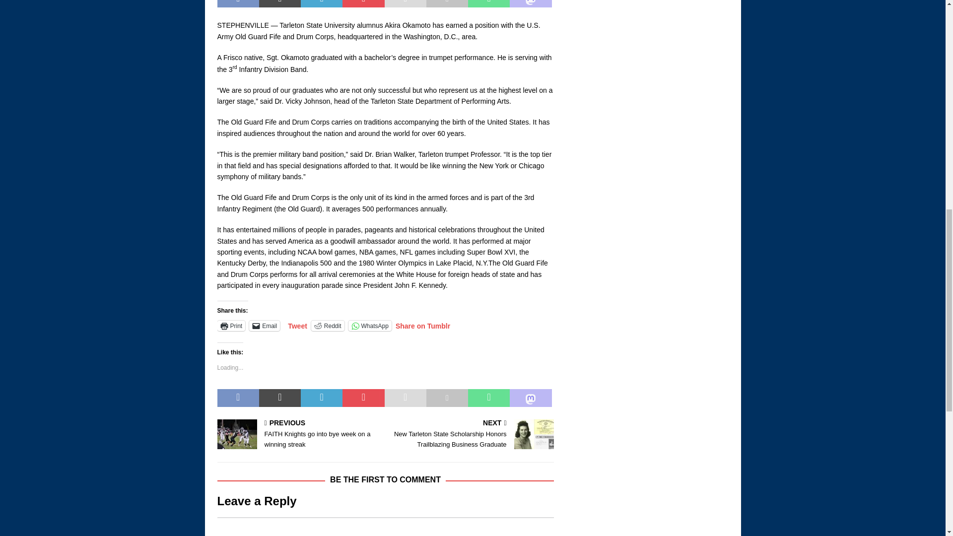  I want to click on Pin This Post, so click(363, 4).